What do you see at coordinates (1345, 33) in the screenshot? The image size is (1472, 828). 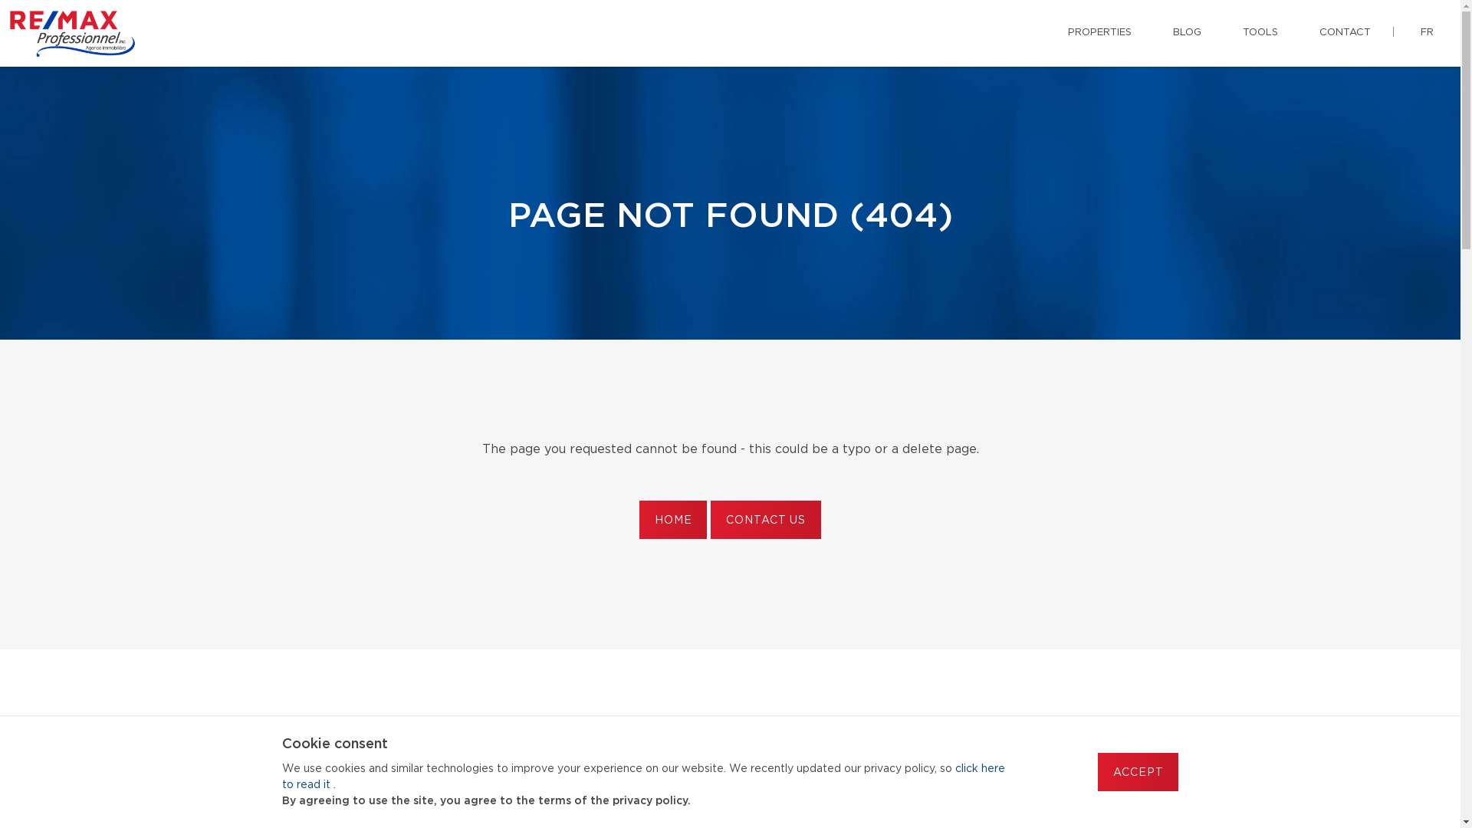 I see `CONTACT` at bounding box center [1345, 33].